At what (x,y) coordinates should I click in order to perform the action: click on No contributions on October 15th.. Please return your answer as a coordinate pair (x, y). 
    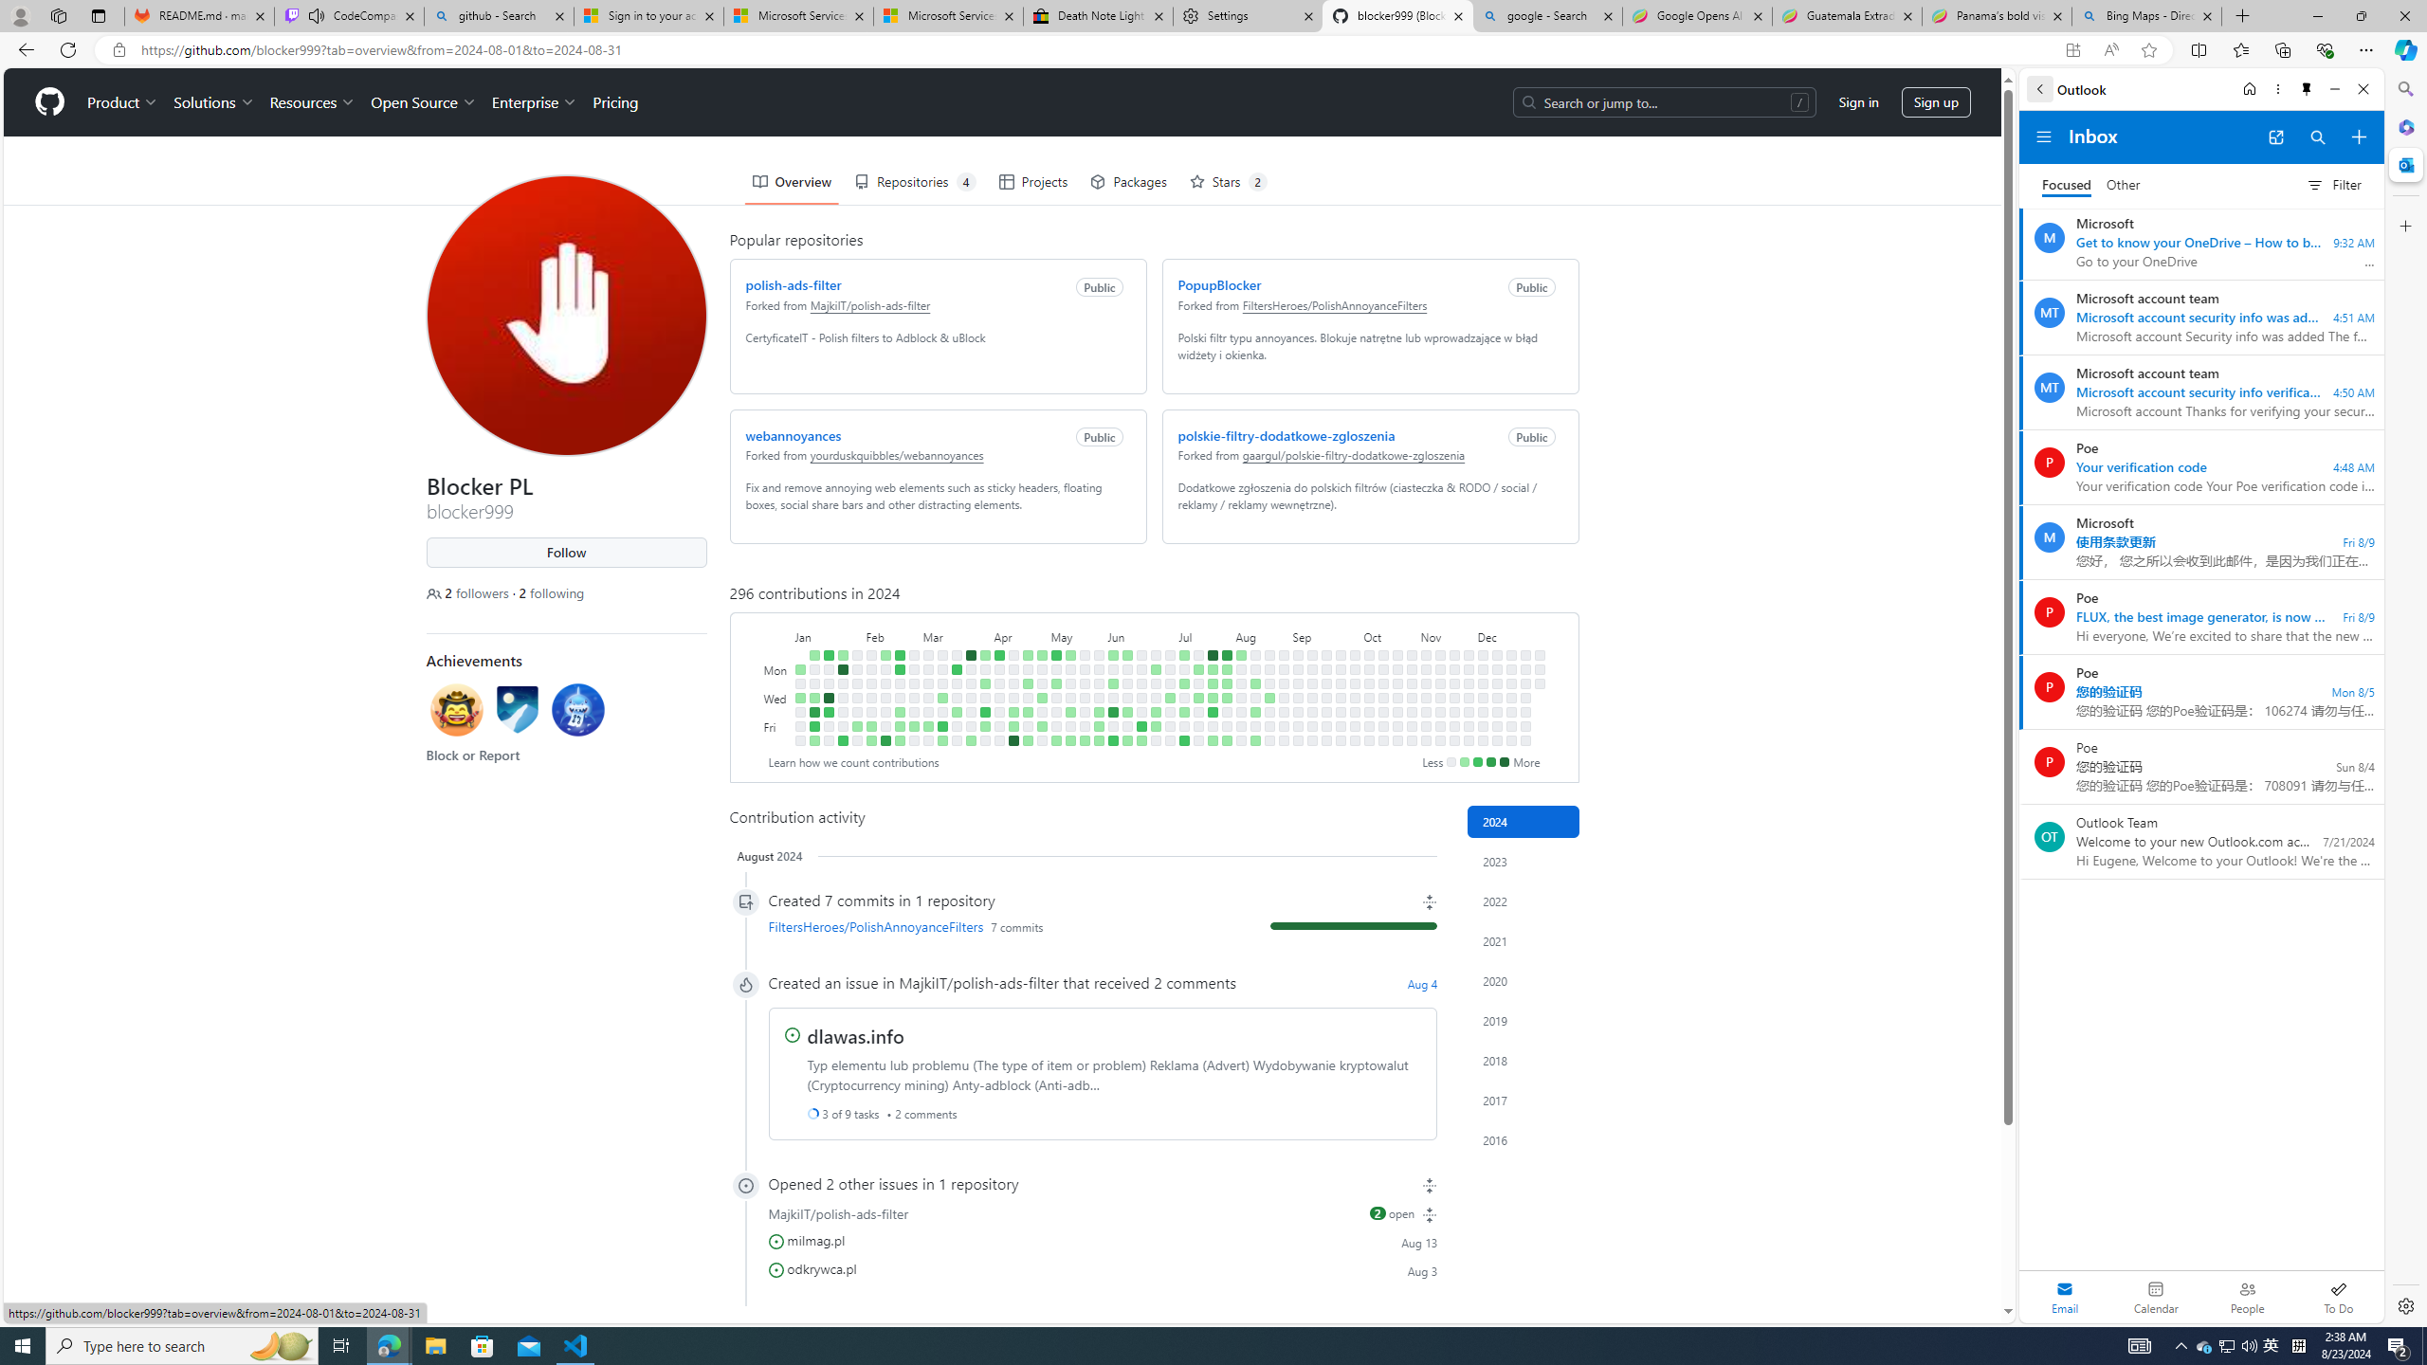
    Looking at the image, I should click on (1383, 683).